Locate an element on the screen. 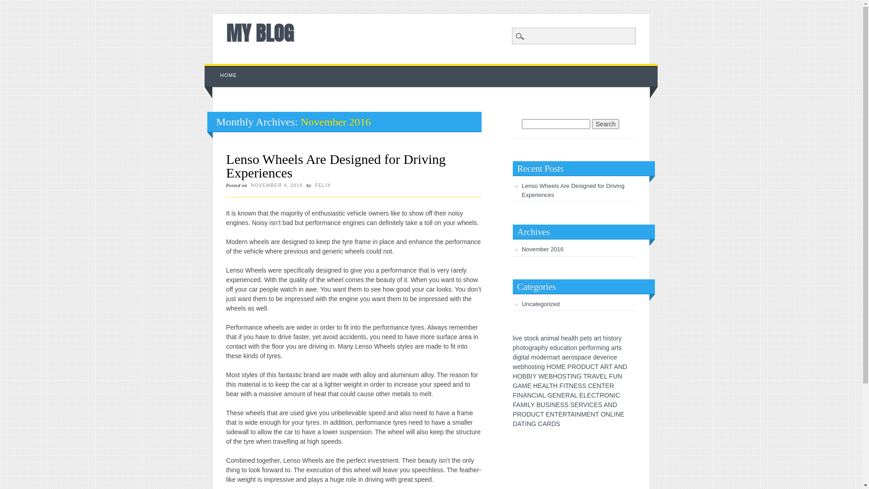 This screenshot has width=869, height=489. I is located at coordinates (571, 376).